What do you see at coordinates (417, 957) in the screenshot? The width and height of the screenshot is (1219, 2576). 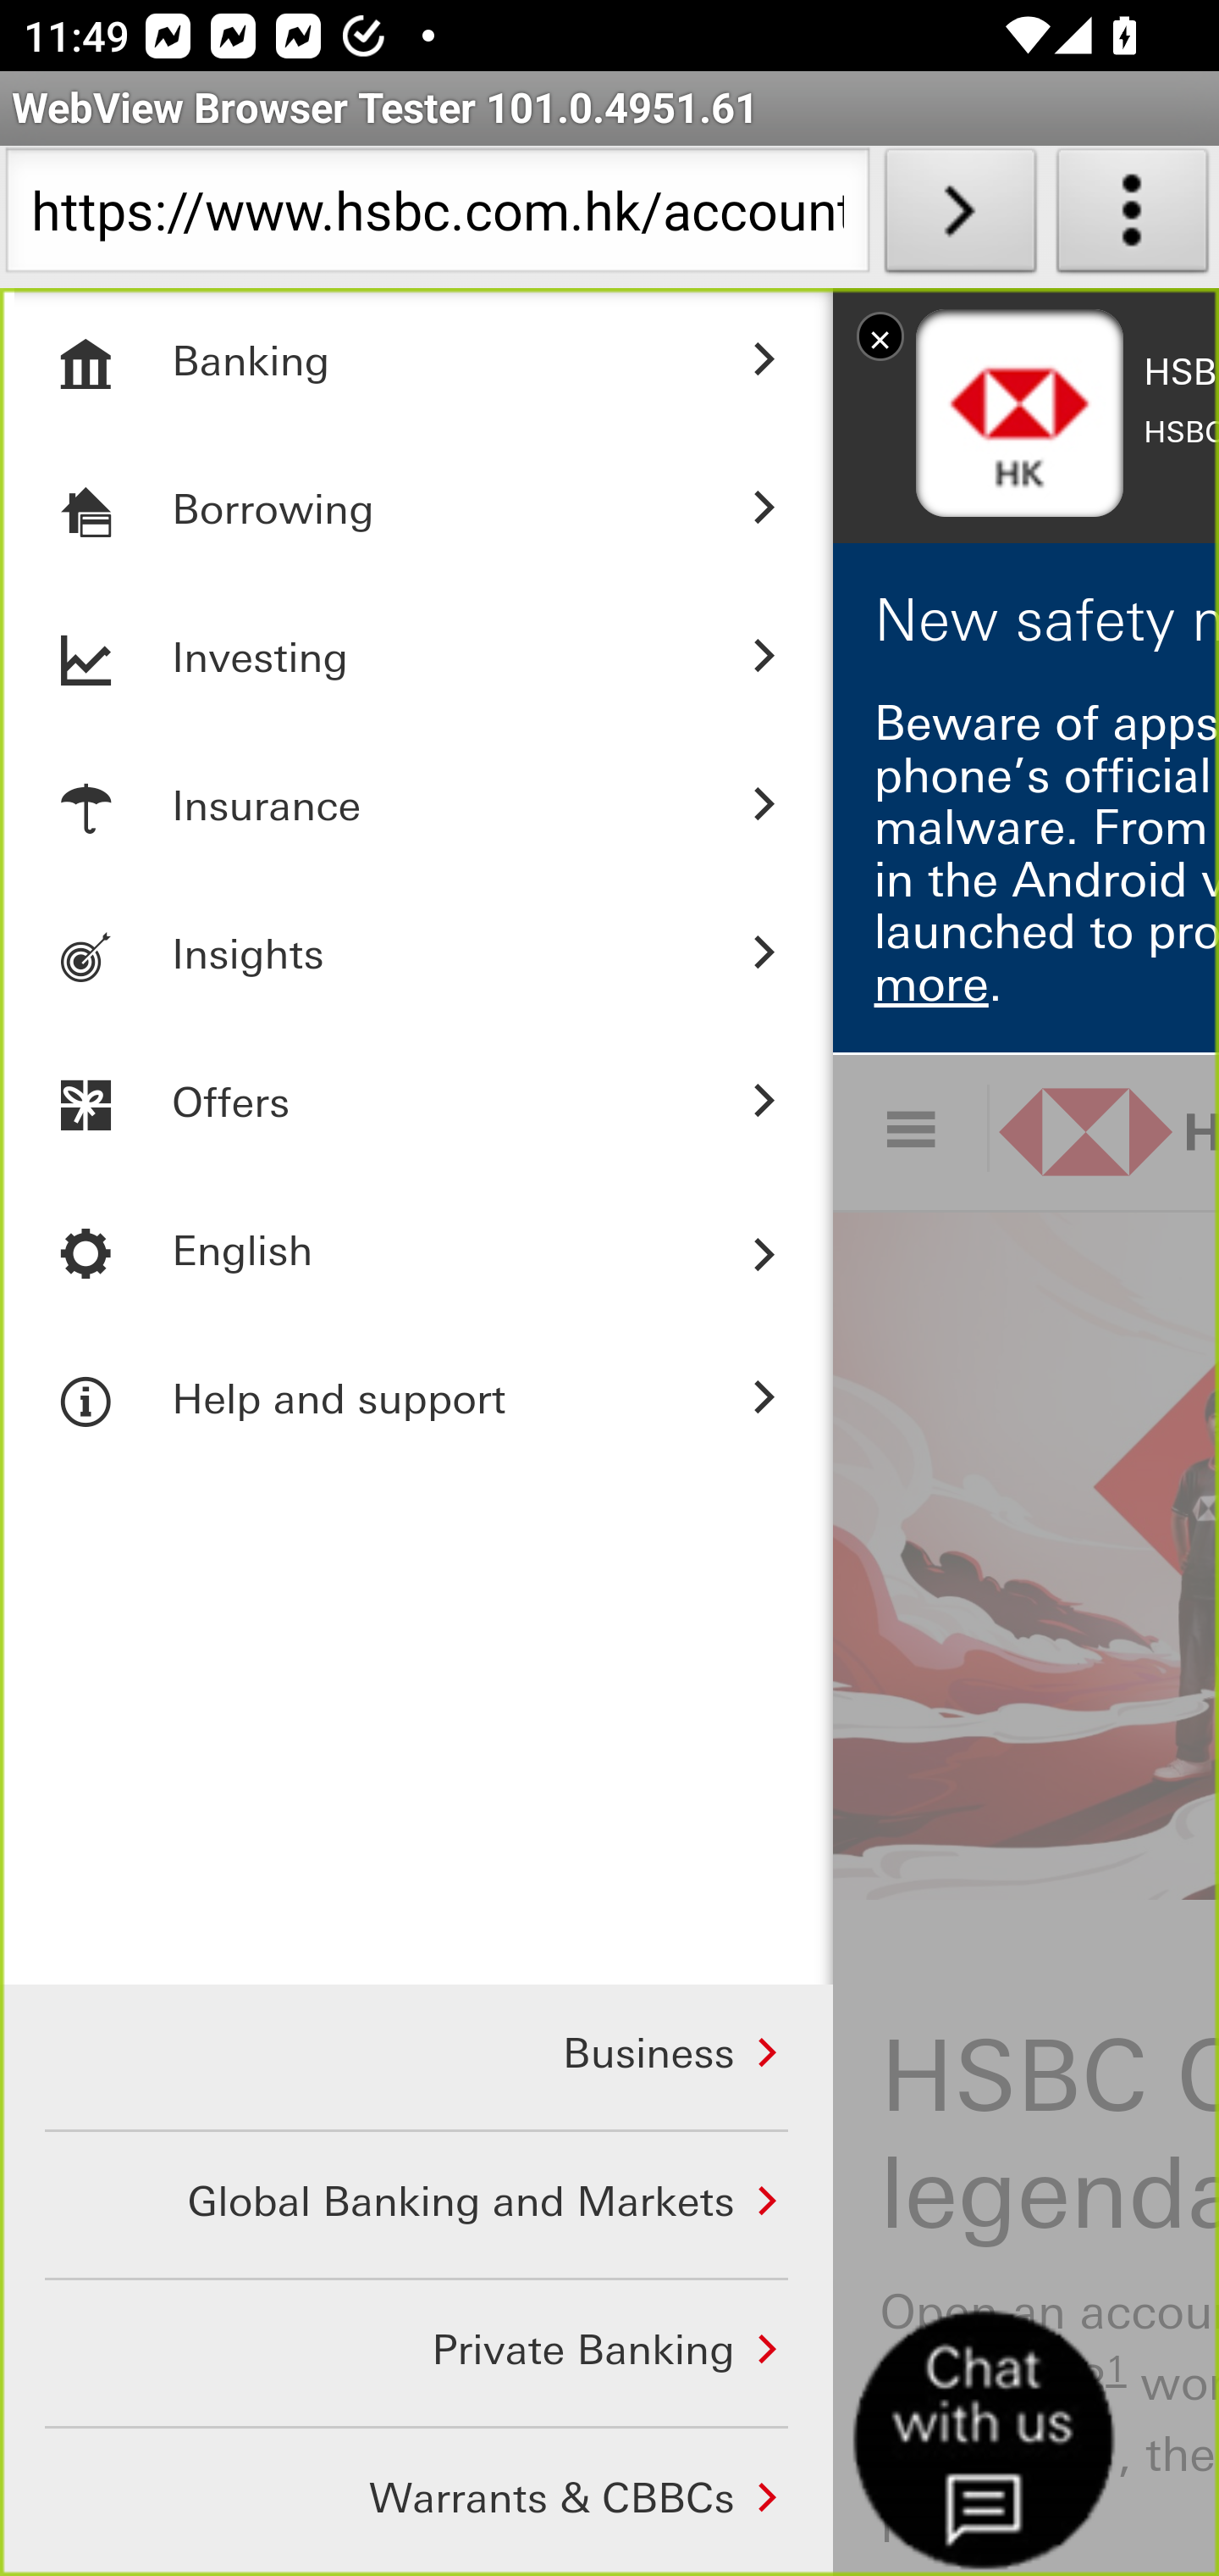 I see `Insights` at bounding box center [417, 957].